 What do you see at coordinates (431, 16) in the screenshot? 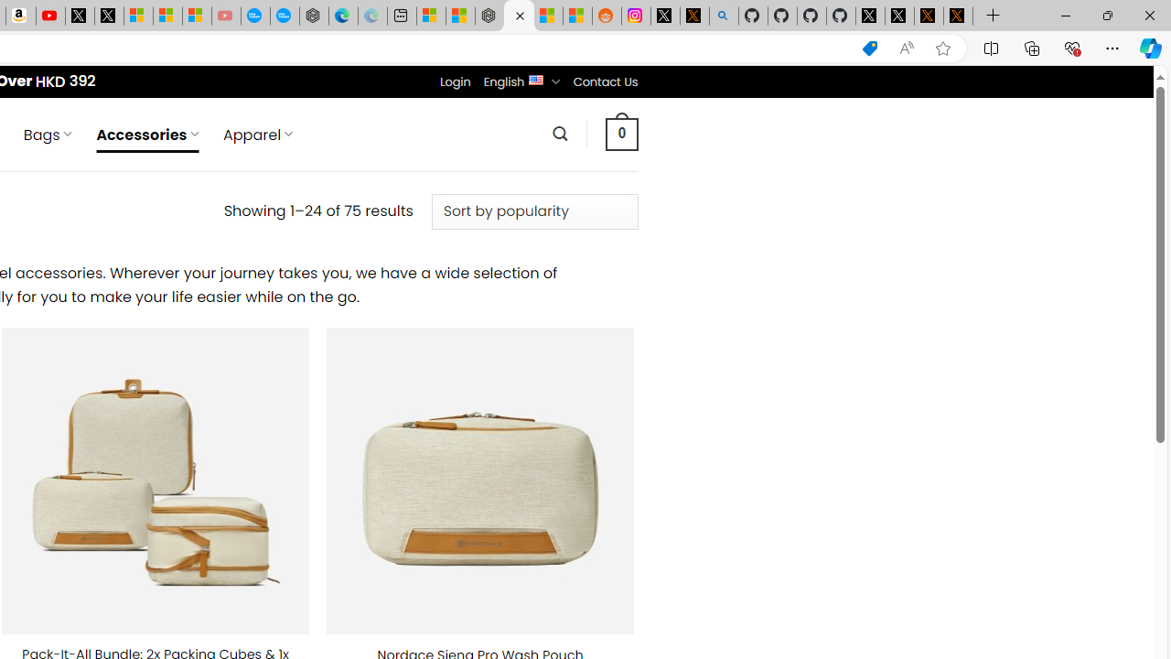
I see `Microsoft account | Microsoft Account Privacy Settings` at bounding box center [431, 16].